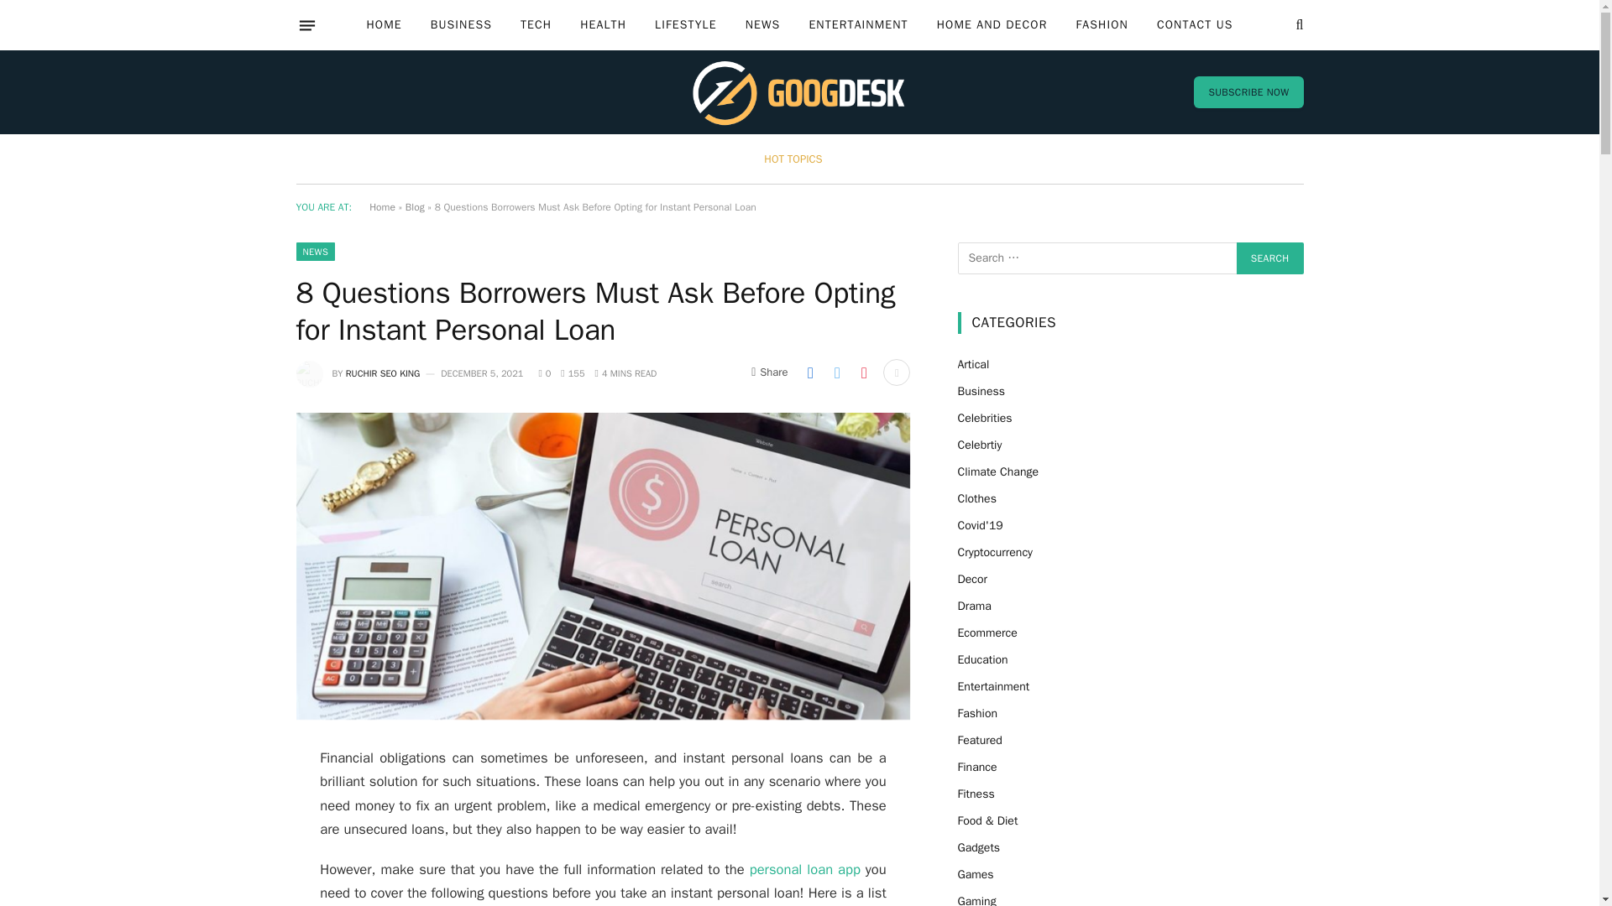 The image size is (1612, 906). What do you see at coordinates (863, 372) in the screenshot?
I see `Share on Pinterest` at bounding box center [863, 372].